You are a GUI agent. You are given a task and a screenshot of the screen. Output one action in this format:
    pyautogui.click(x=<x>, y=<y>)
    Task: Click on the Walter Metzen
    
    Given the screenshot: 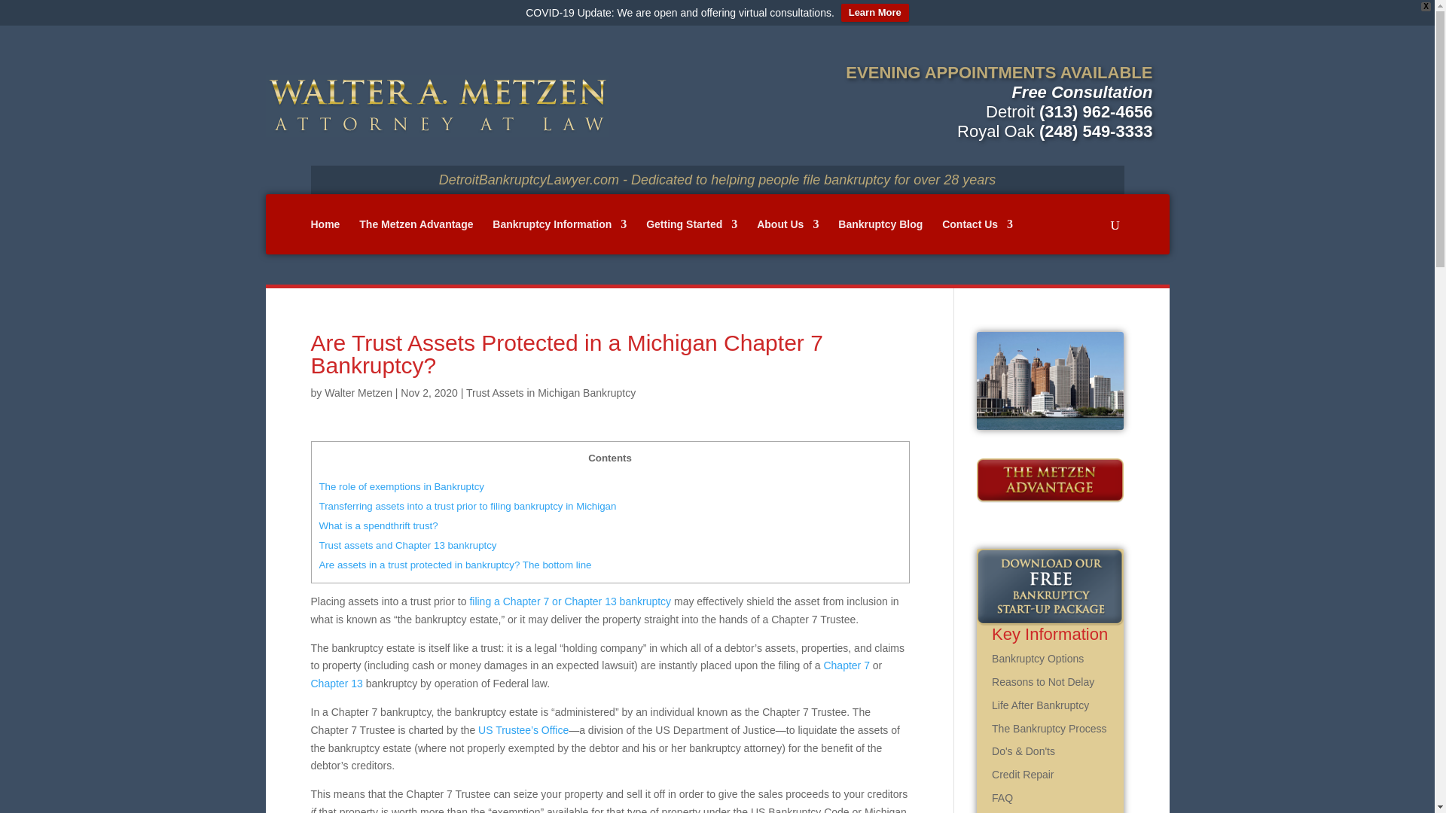 What is the action you would take?
    pyautogui.click(x=358, y=393)
    